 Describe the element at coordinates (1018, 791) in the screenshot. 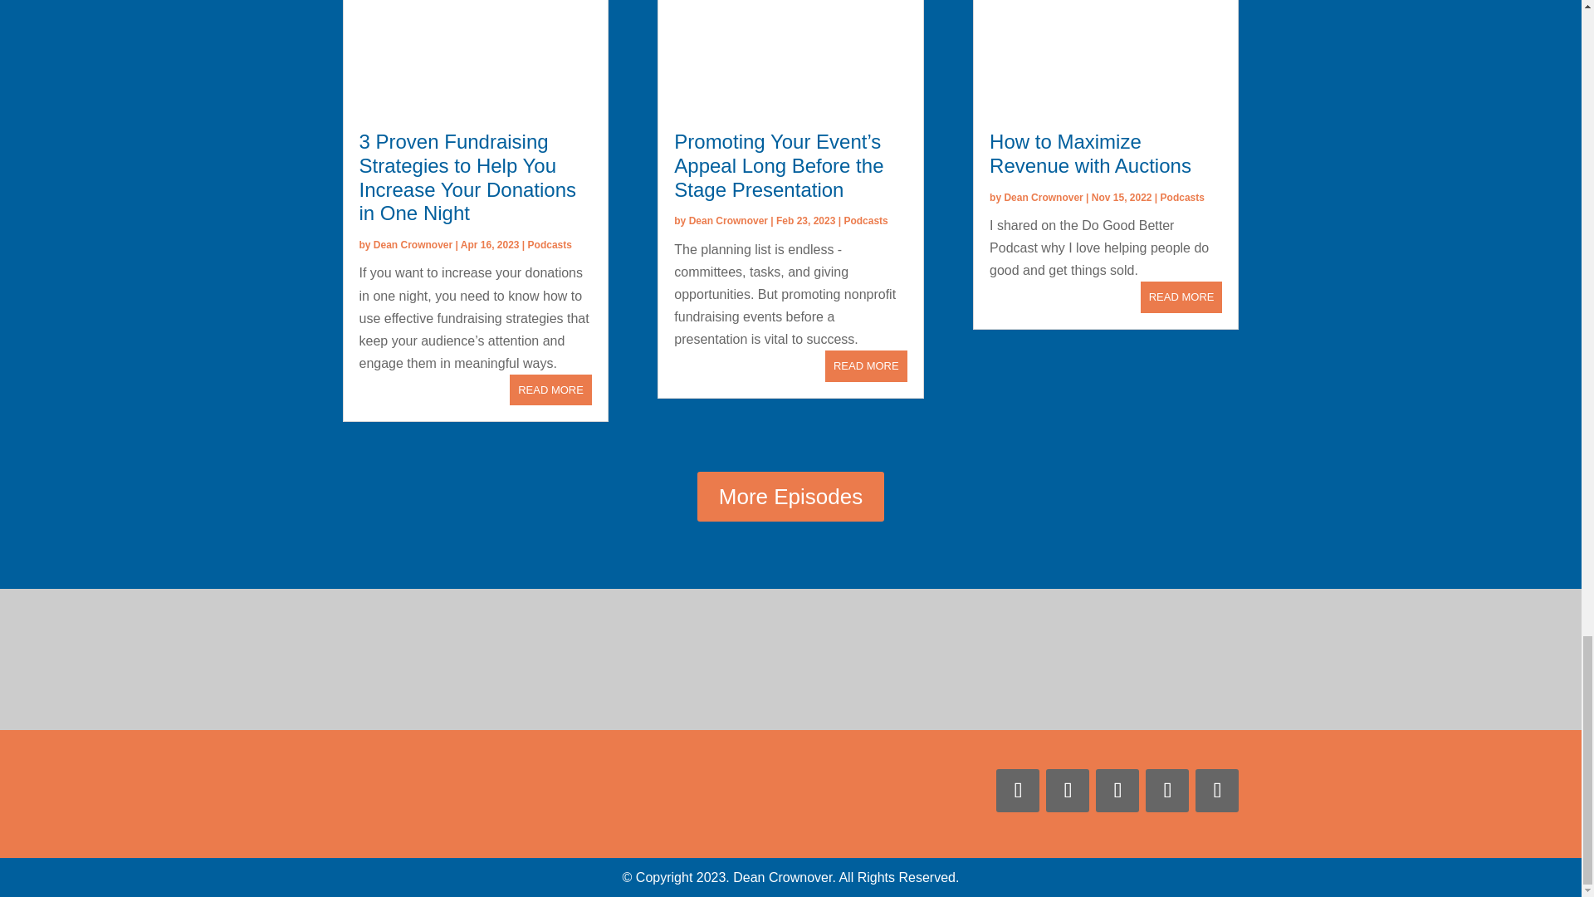

I see `Follow on Youtube` at that location.